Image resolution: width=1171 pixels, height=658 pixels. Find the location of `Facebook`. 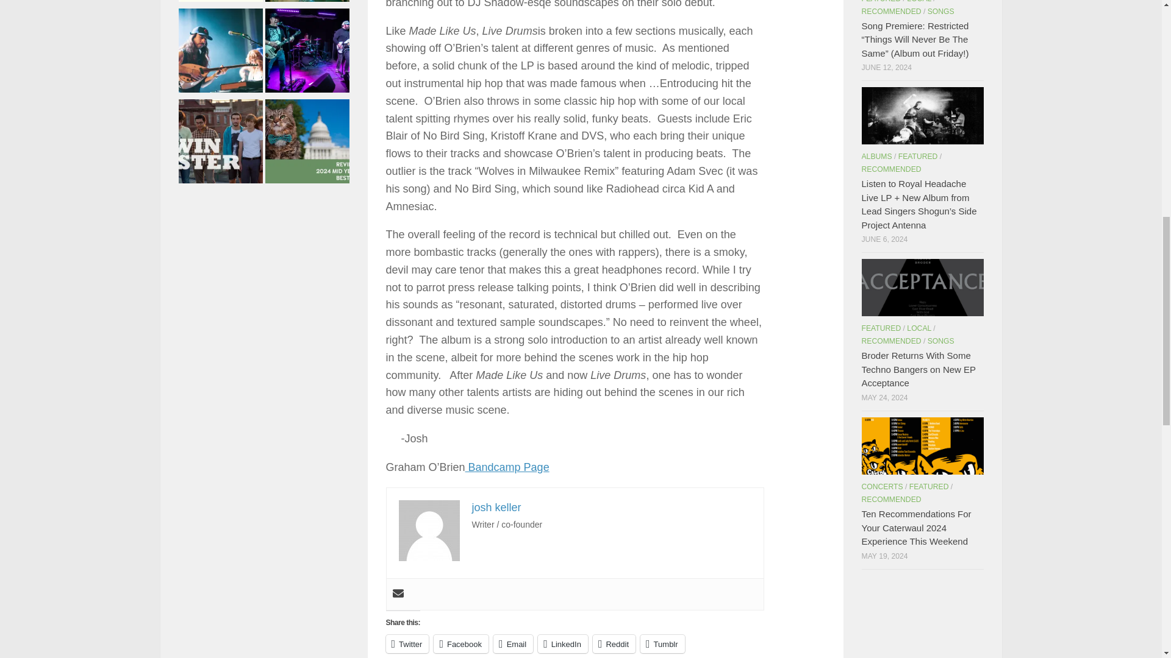

Facebook is located at coordinates (460, 644).